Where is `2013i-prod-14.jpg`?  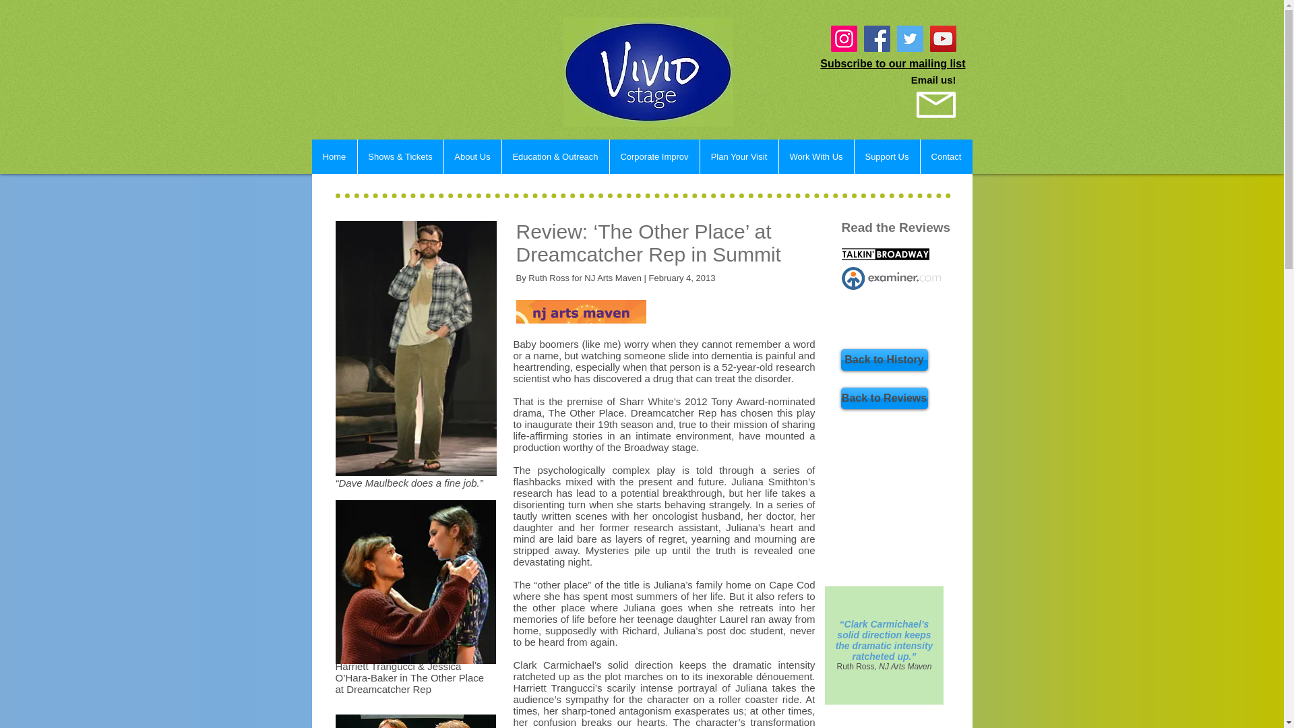
2013i-prod-14.jpg is located at coordinates (415, 721).